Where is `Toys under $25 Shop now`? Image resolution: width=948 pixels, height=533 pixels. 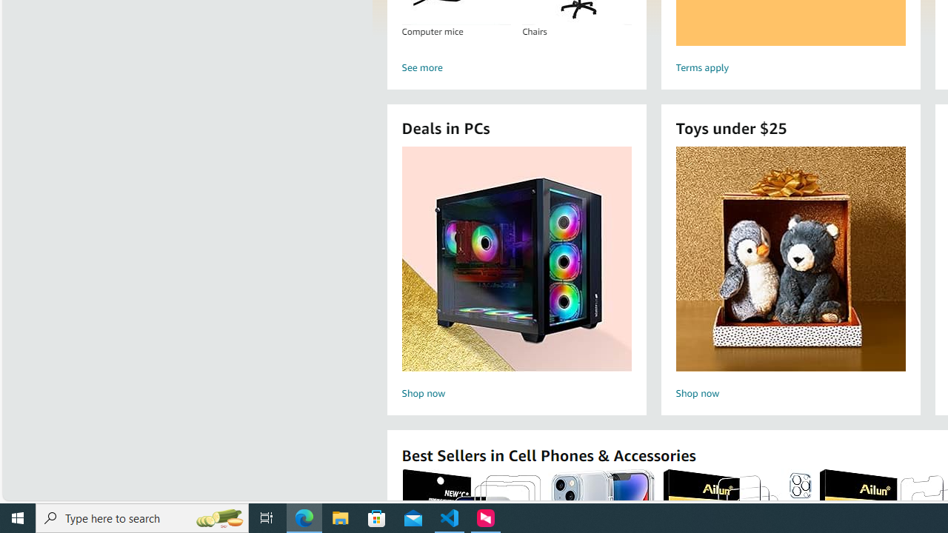
Toys under $25 Shop now is located at coordinates (790, 275).